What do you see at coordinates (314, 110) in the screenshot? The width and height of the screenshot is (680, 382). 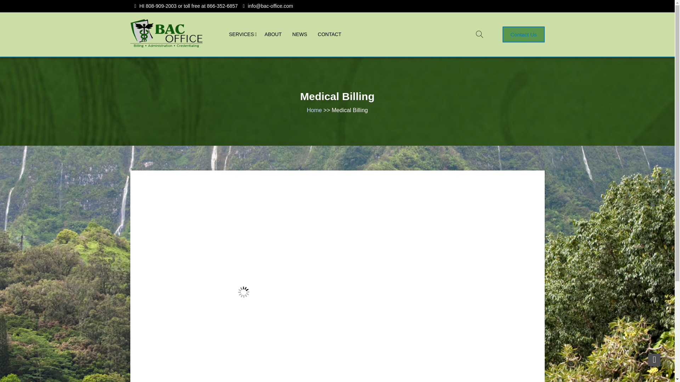 I see `Home` at bounding box center [314, 110].